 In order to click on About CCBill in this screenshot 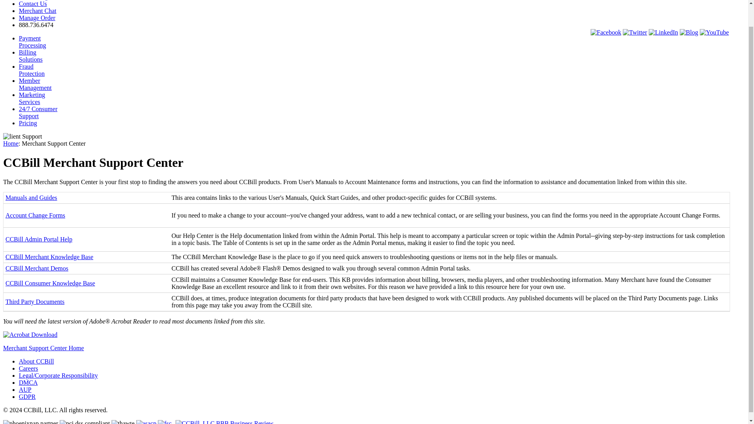, I will do `click(36, 361)`.